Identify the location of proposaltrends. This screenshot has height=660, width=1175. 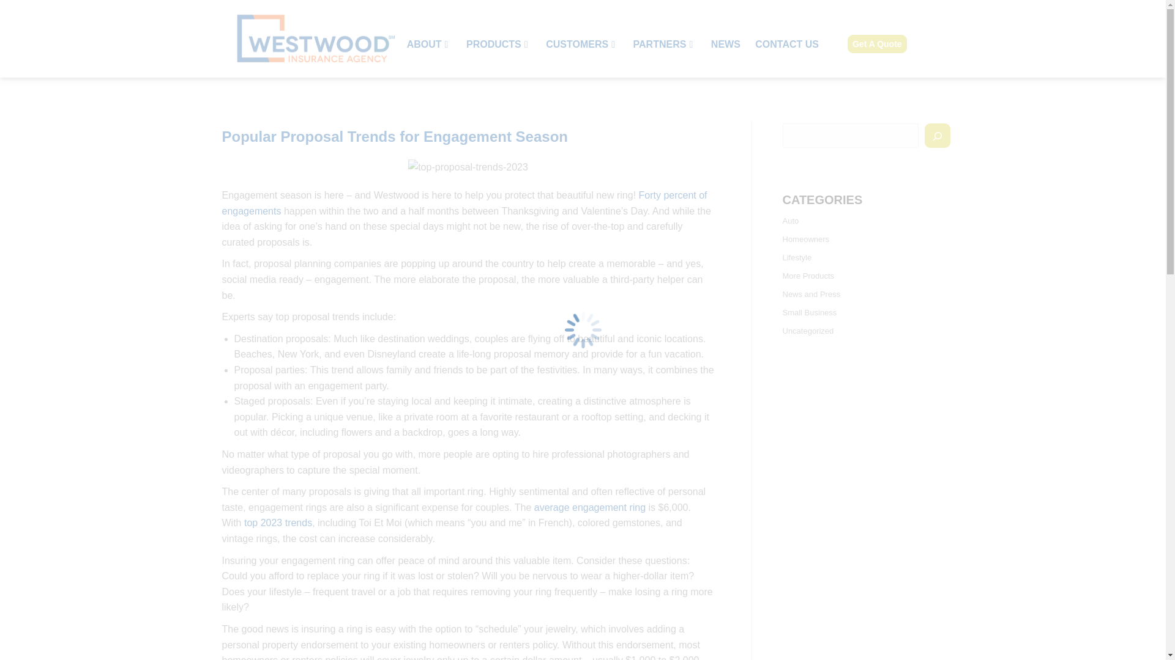
(468, 167).